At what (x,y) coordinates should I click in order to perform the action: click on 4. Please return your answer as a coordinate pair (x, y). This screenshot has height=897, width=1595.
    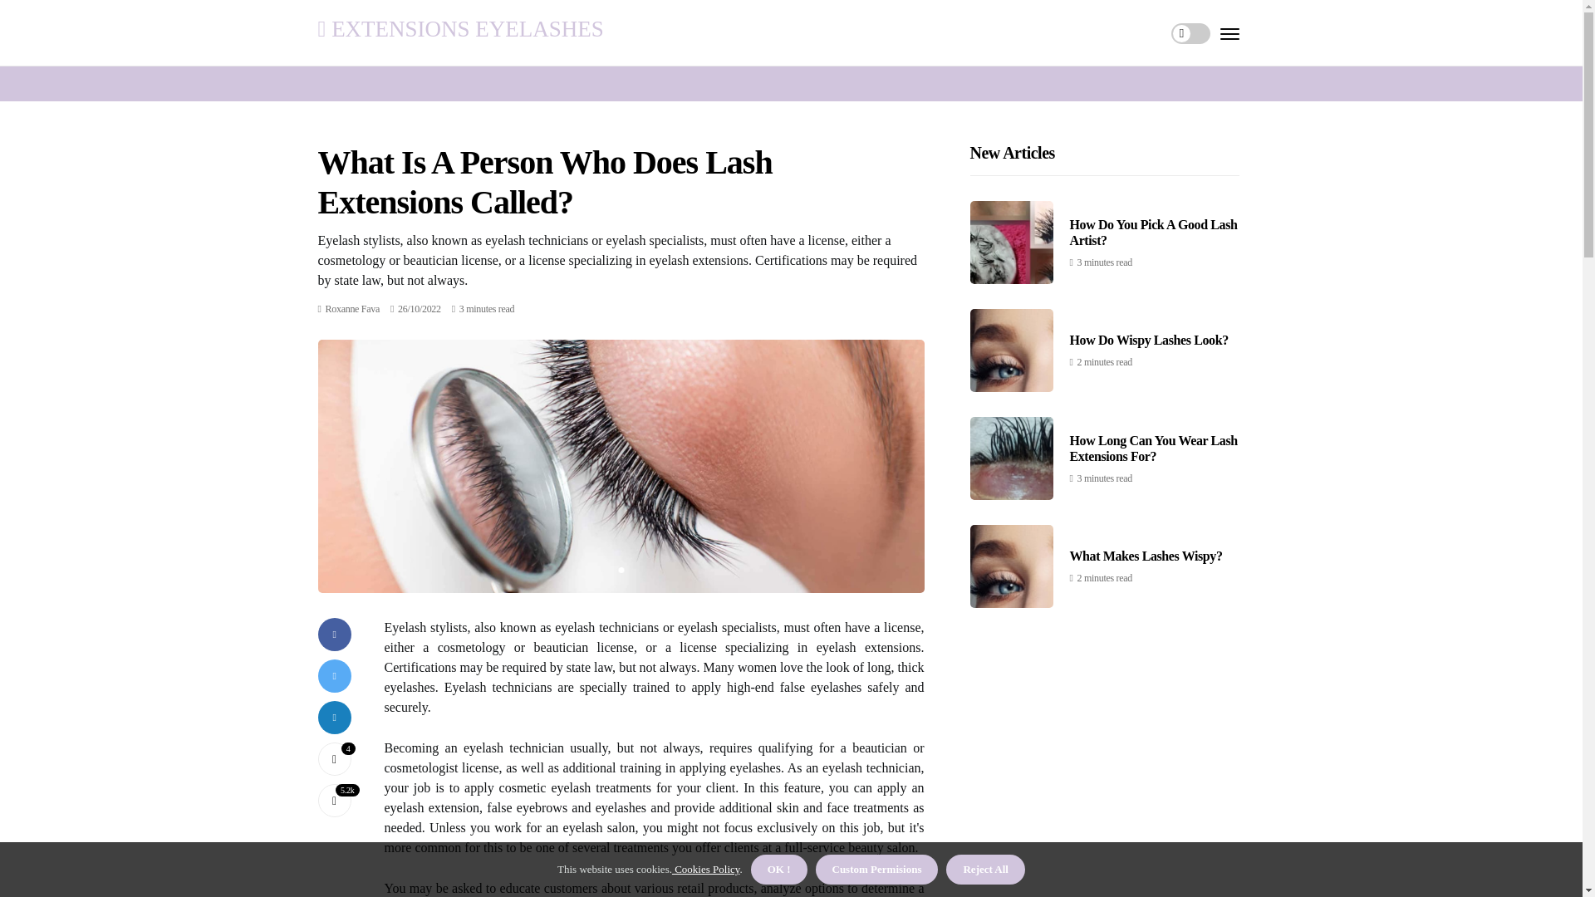
    Looking at the image, I should click on (334, 759).